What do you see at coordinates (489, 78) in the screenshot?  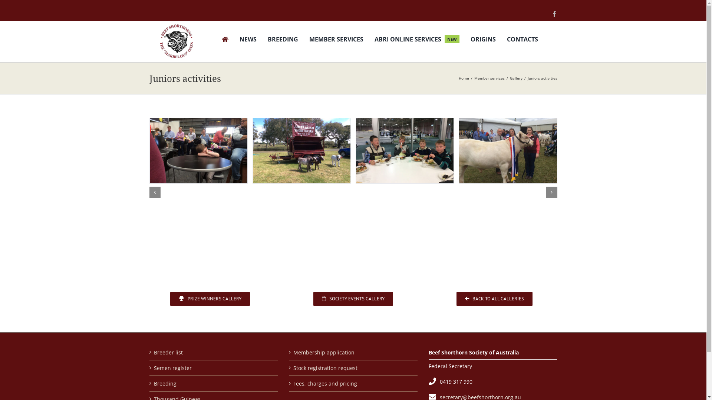 I see `Member services` at bounding box center [489, 78].